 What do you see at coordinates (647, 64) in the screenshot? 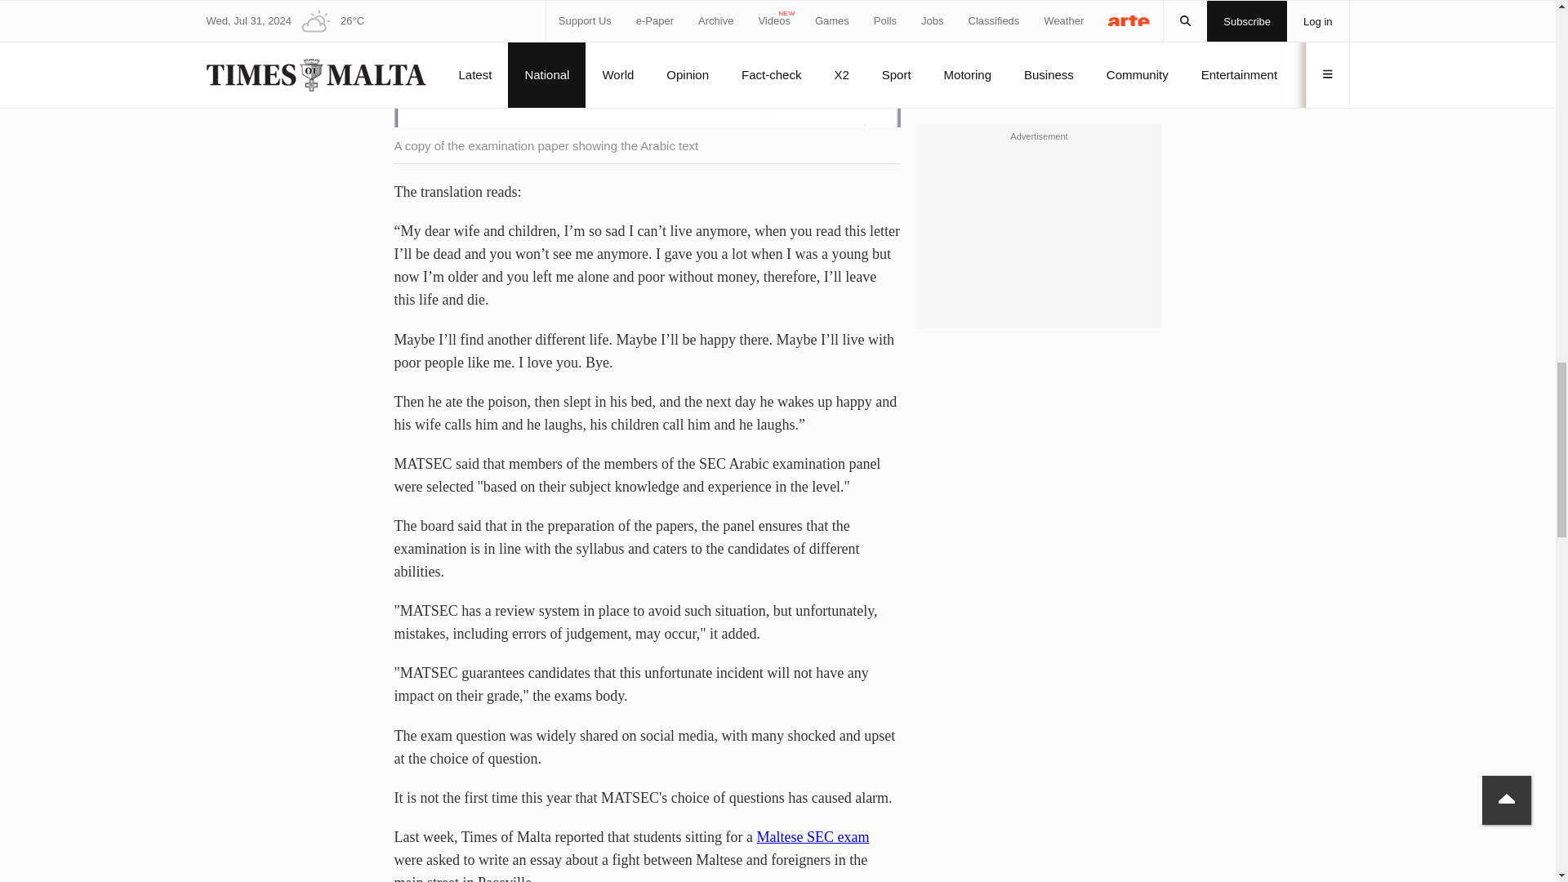
I see `A copy of the examination paper showing the Arabic text` at bounding box center [647, 64].